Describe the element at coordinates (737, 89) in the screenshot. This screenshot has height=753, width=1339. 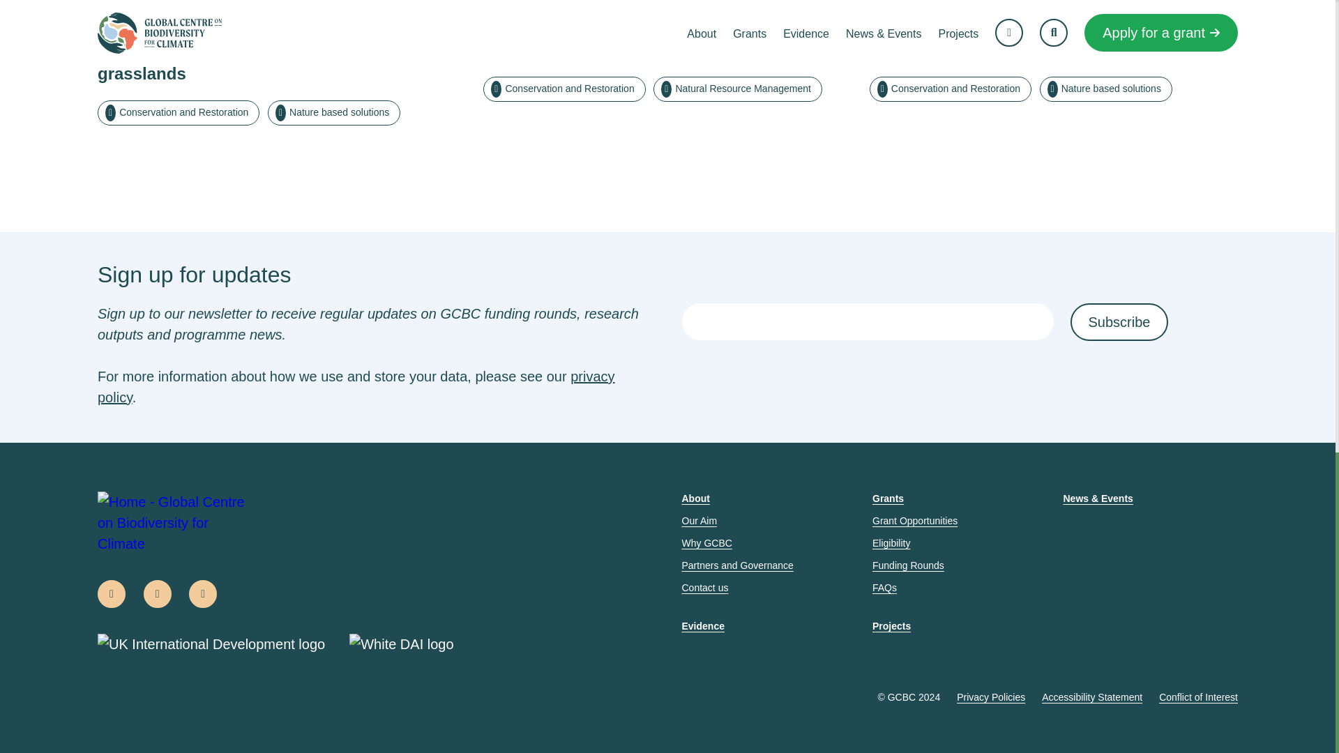
I see `Natural Resource Management` at that location.